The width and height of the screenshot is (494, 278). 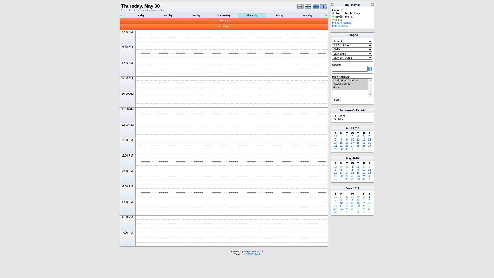 I want to click on 8, so click(x=352, y=170).